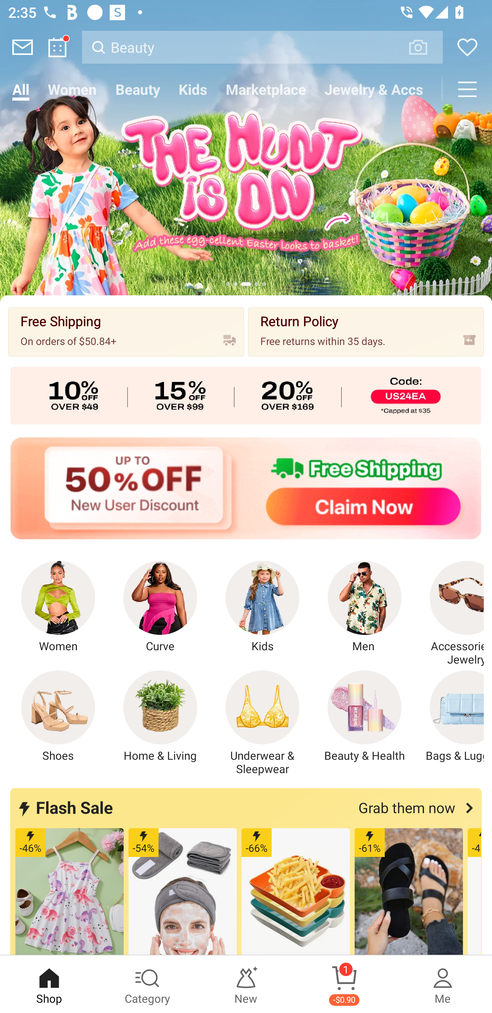 Image resolution: width=492 pixels, height=1013 pixels. Describe the element at coordinates (126, 331) in the screenshot. I see `Free Shipping On orders of $50.84+` at that location.